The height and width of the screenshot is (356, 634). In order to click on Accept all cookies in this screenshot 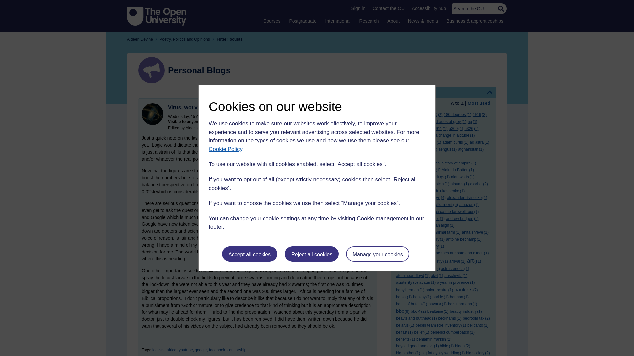, I will do `click(250, 254)`.